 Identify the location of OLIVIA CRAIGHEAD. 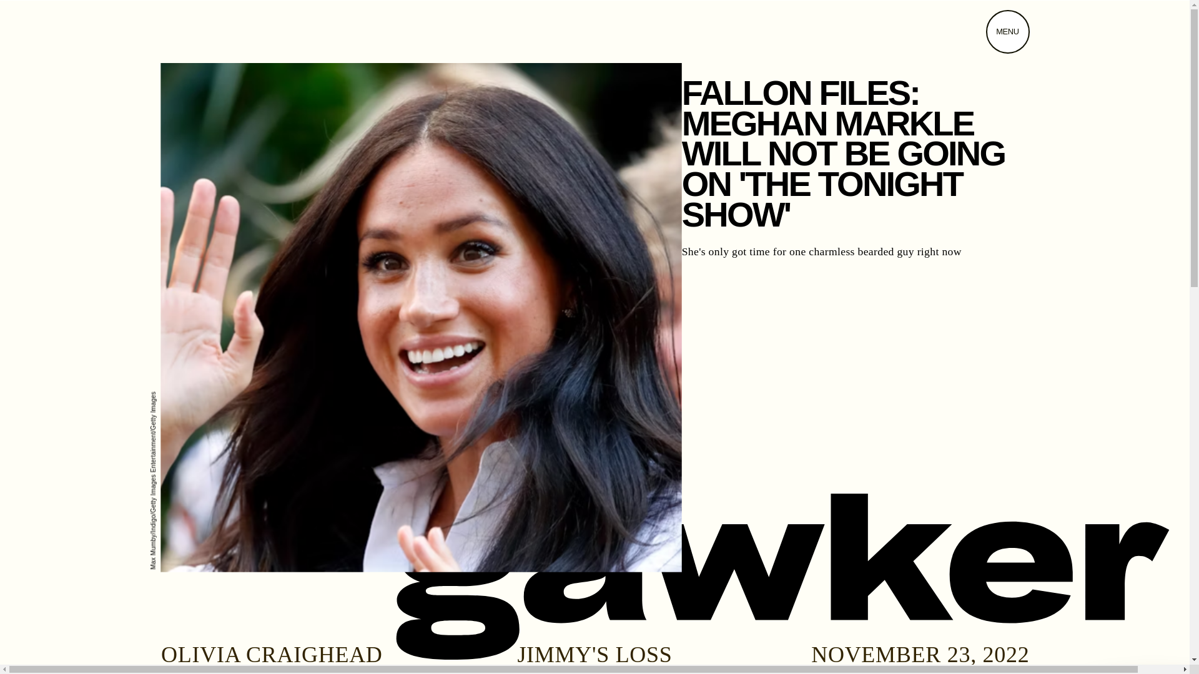
(271, 655).